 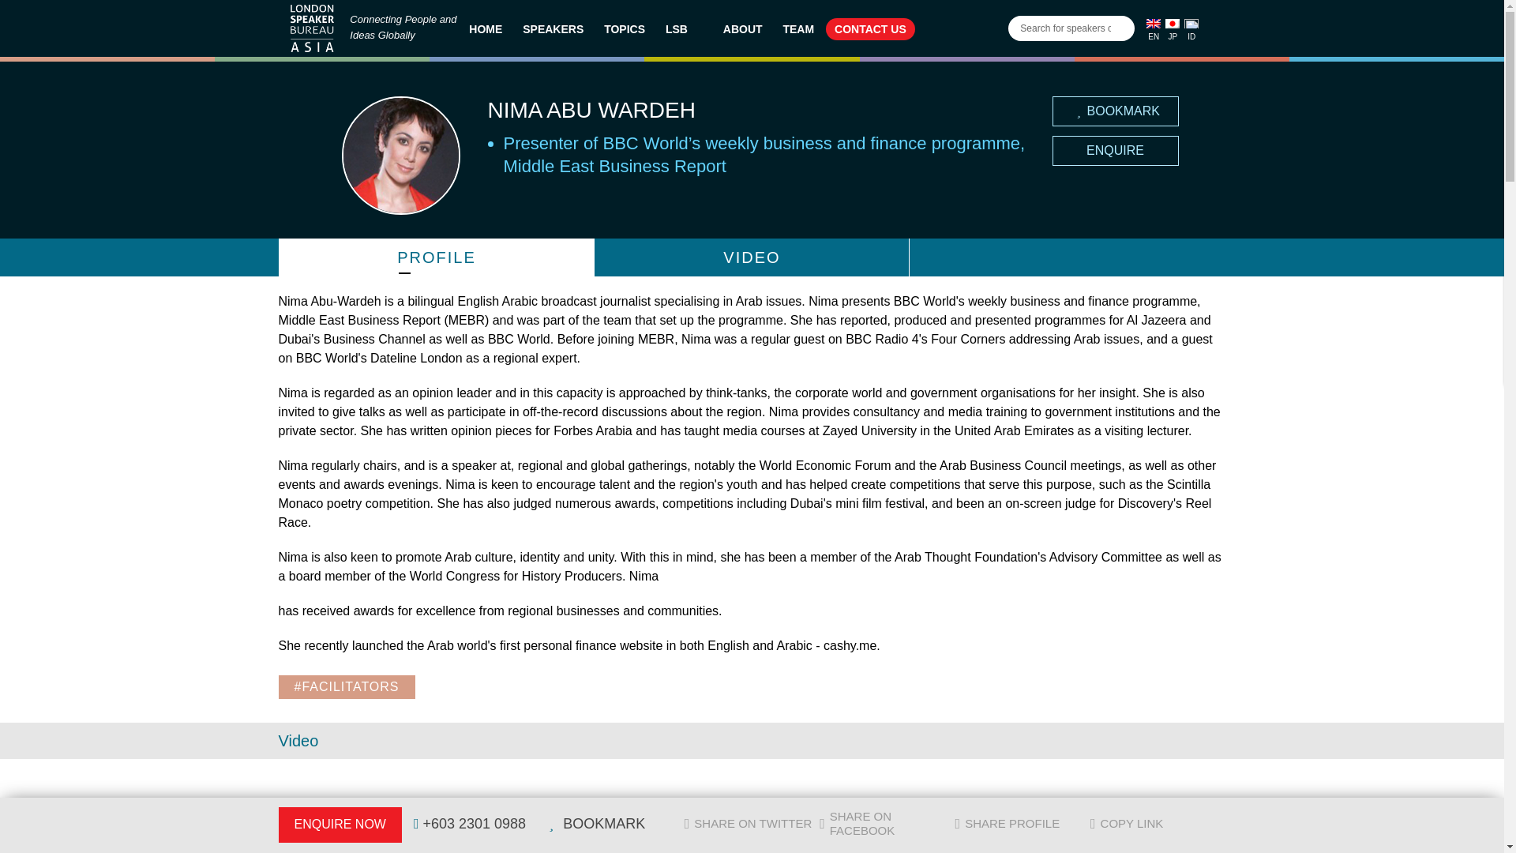 I want to click on CONTACT US, so click(x=870, y=28).